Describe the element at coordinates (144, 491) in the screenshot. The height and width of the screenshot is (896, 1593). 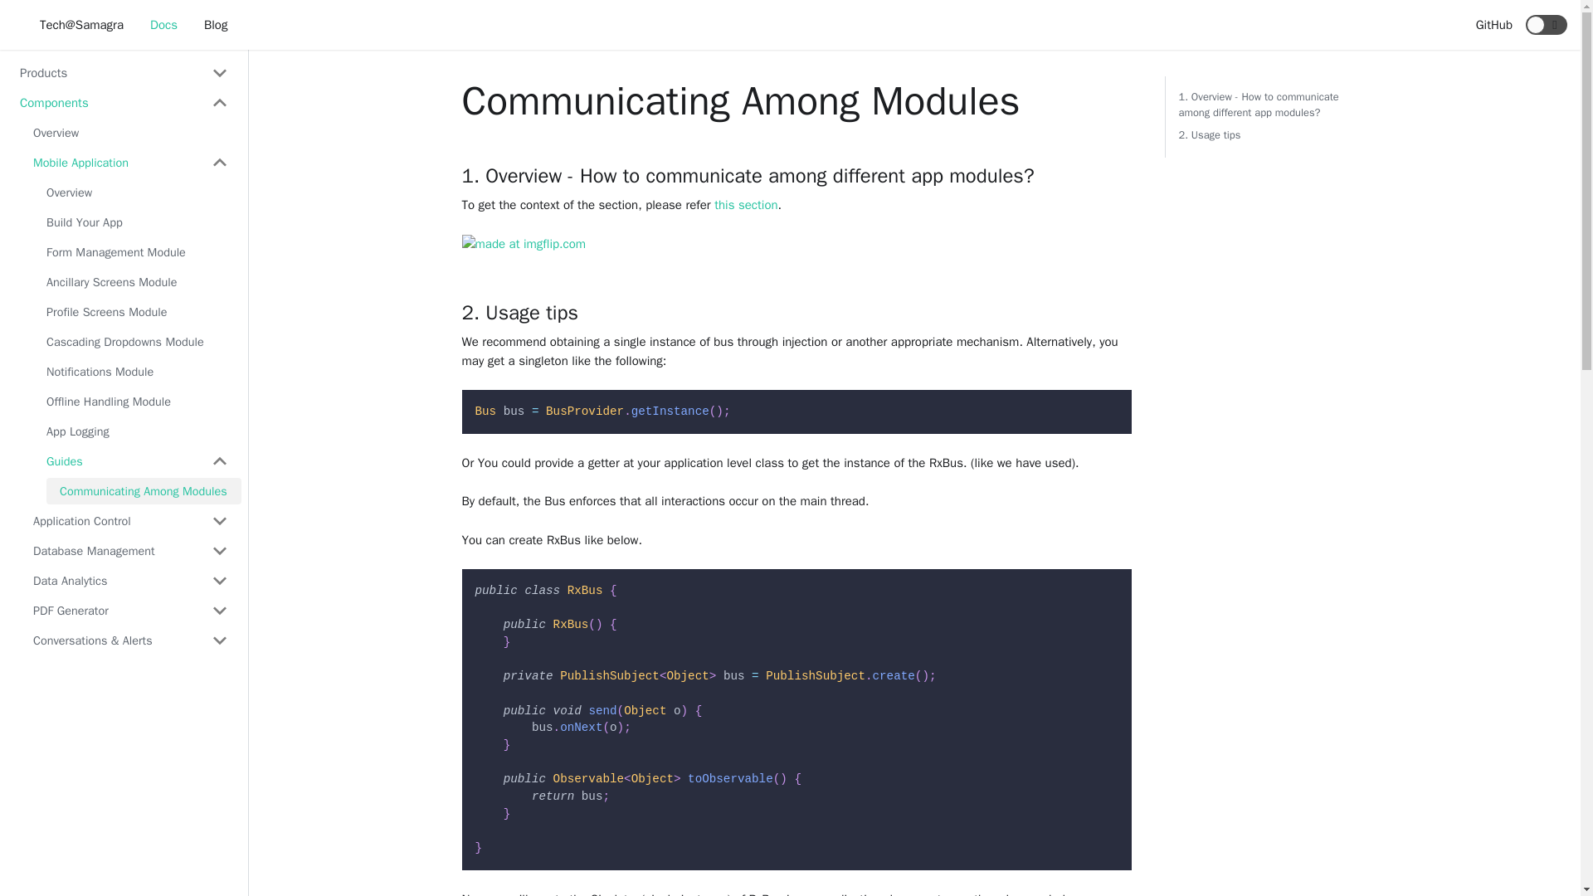
I see `Communicating Among Modules` at that location.